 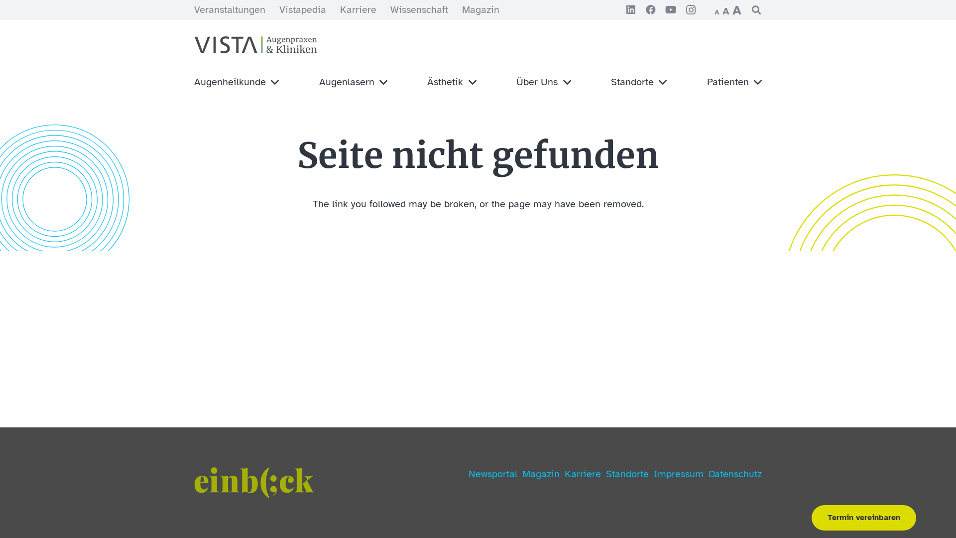 What do you see at coordinates (480, 10) in the screenshot?
I see `Magazin` at bounding box center [480, 10].